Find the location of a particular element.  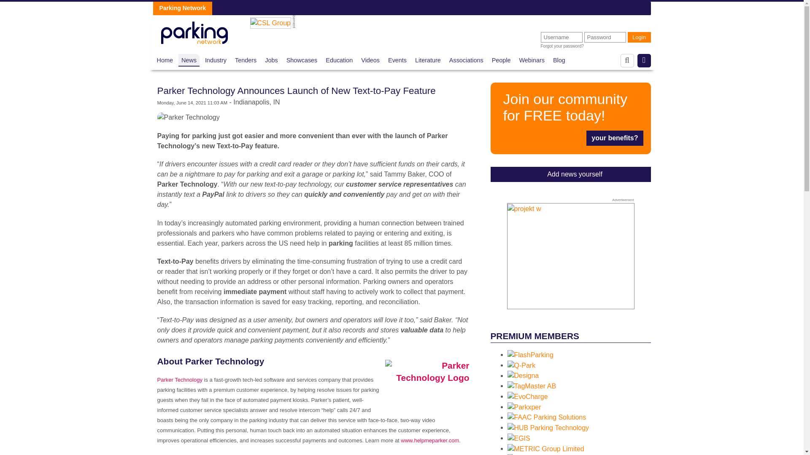

Parker Technology is located at coordinates (188, 117).